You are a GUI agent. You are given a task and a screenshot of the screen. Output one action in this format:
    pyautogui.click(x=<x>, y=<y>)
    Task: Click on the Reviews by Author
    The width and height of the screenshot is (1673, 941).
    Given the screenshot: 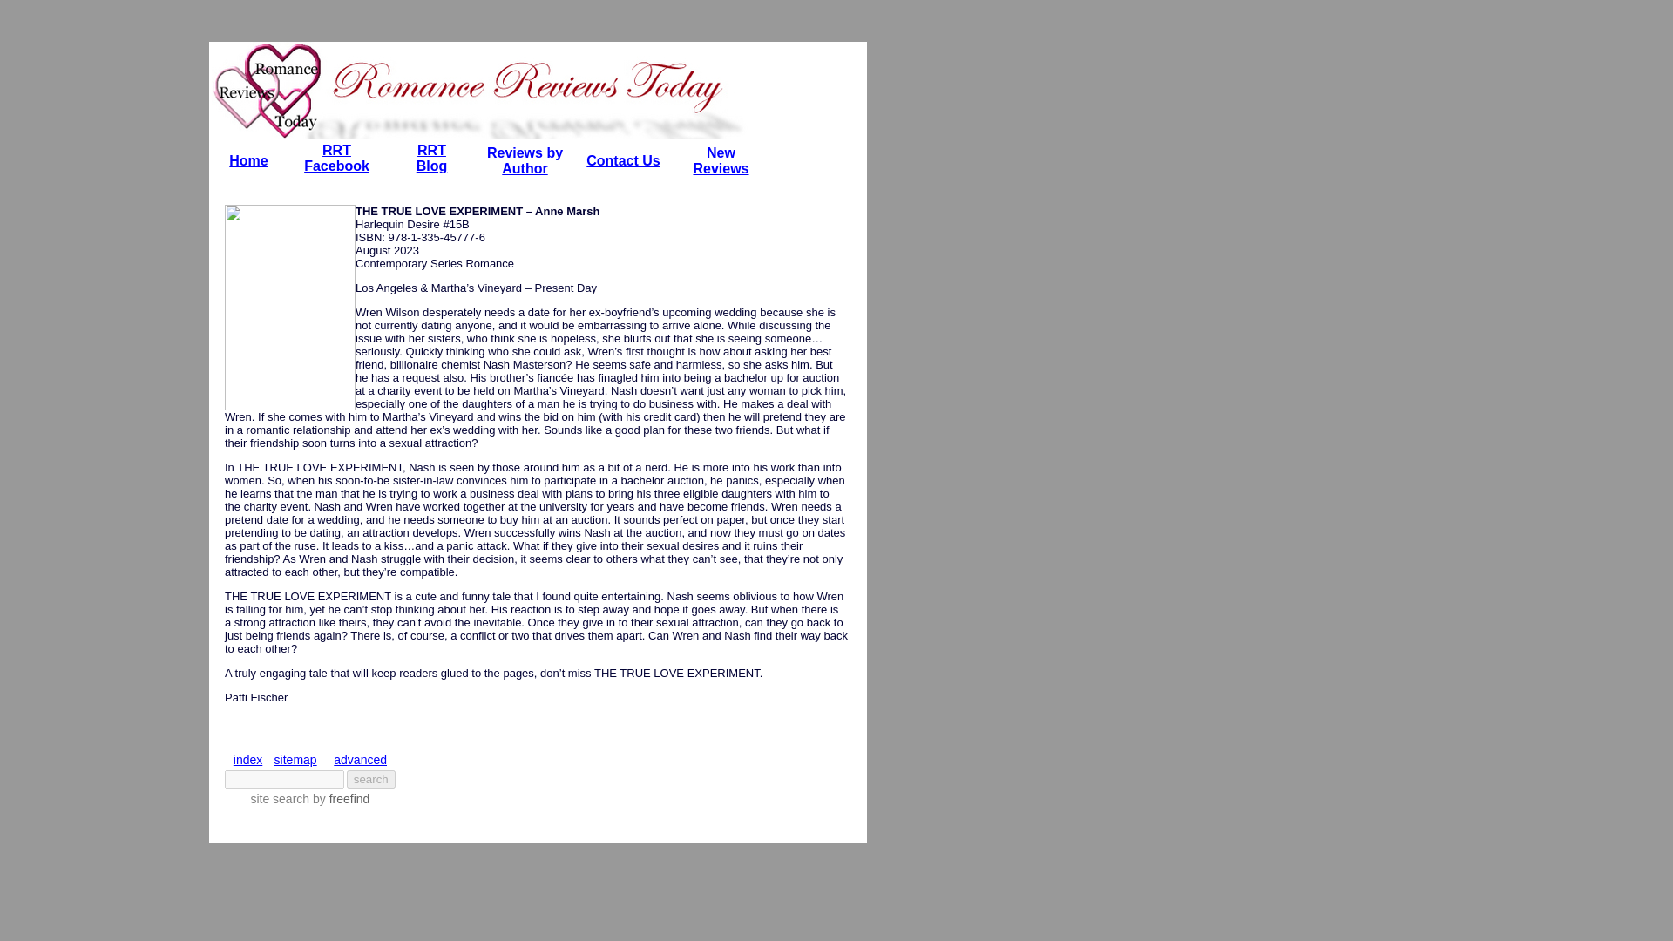 What is the action you would take?
    pyautogui.click(x=622, y=160)
    